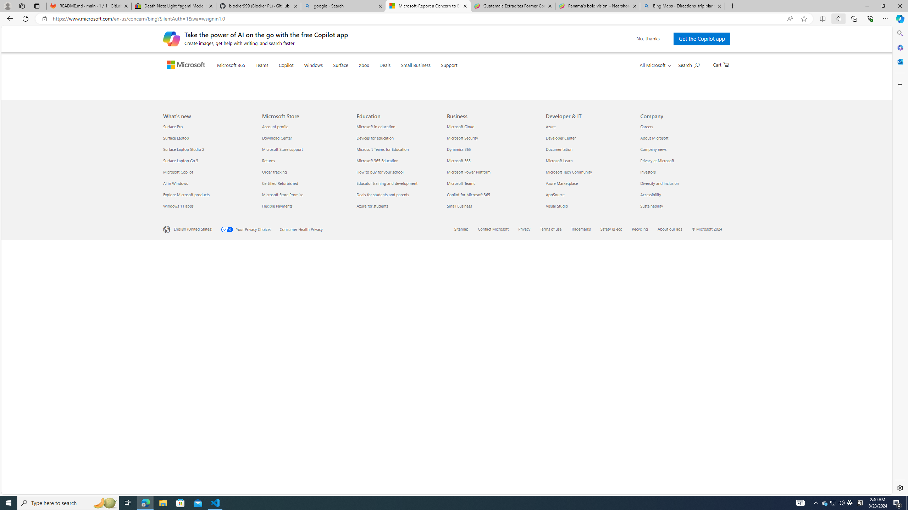 The height and width of the screenshot is (510, 908). I want to click on Microsoft in education Education, so click(376, 375).